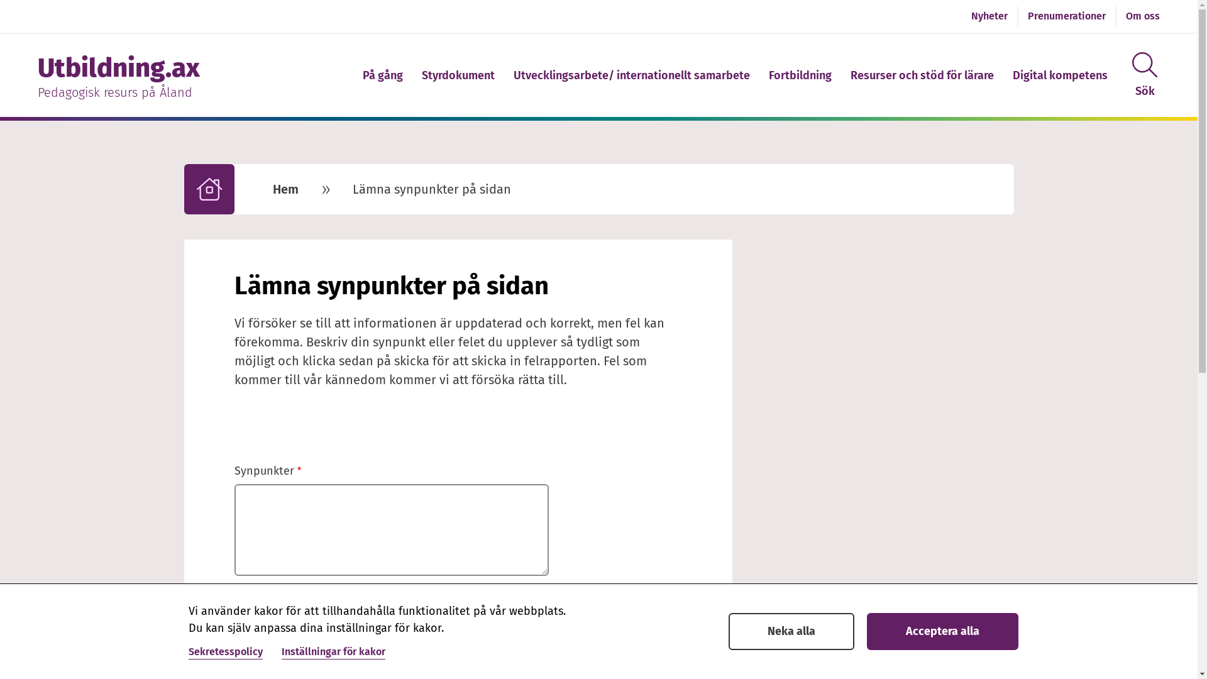  What do you see at coordinates (1060, 77) in the screenshot?
I see `Digital kompetens` at bounding box center [1060, 77].